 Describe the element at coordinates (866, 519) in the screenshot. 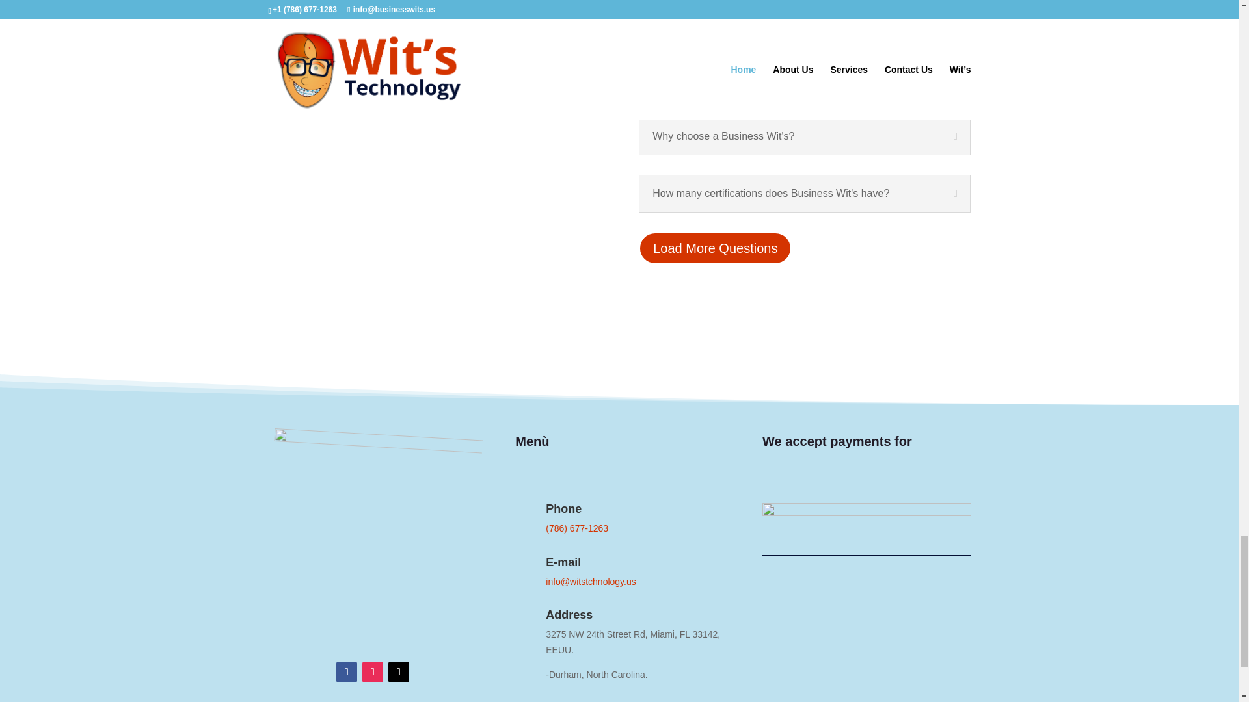

I see `We accept payments for-1` at that location.